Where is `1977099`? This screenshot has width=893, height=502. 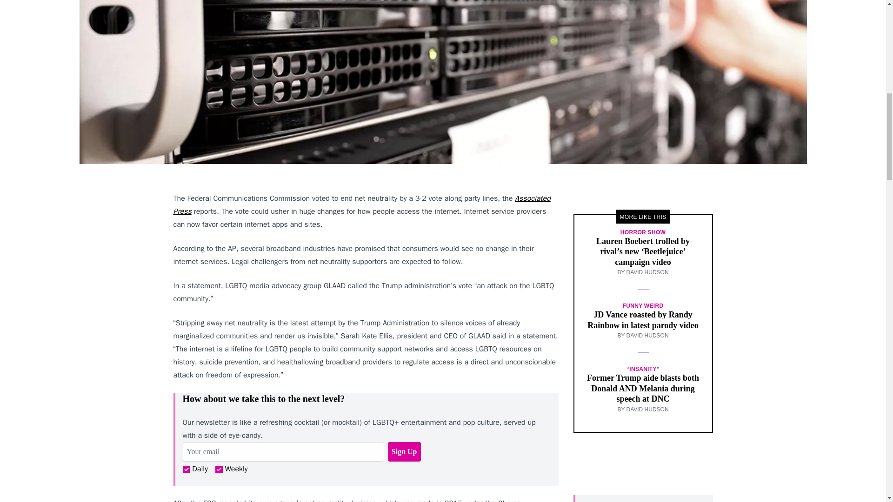
1977099 is located at coordinates (219, 469).